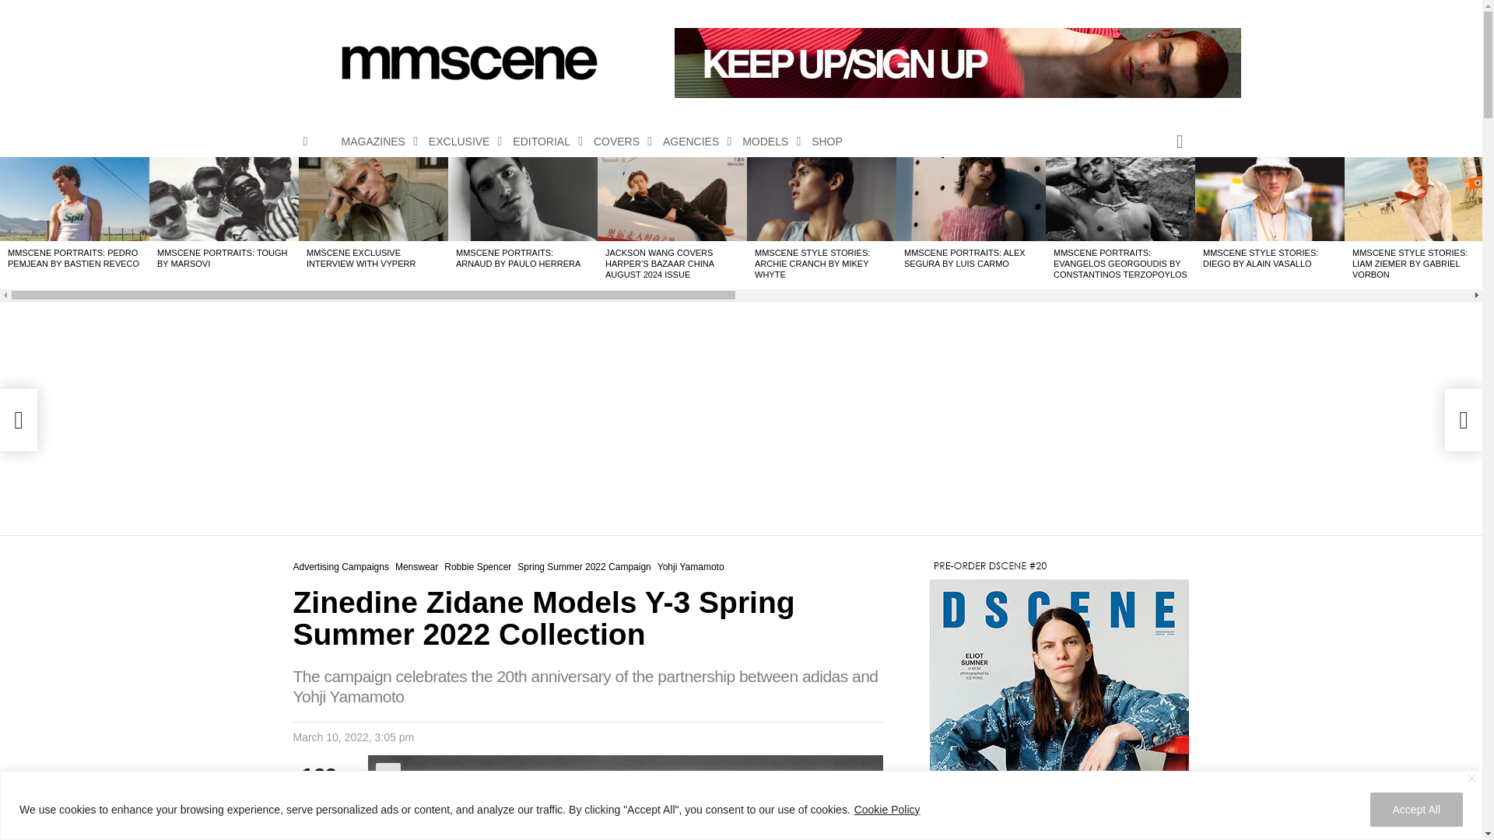 The image size is (1494, 840). What do you see at coordinates (1416, 809) in the screenshot?
I see `Accept All` at bounding box center [1416, 809].